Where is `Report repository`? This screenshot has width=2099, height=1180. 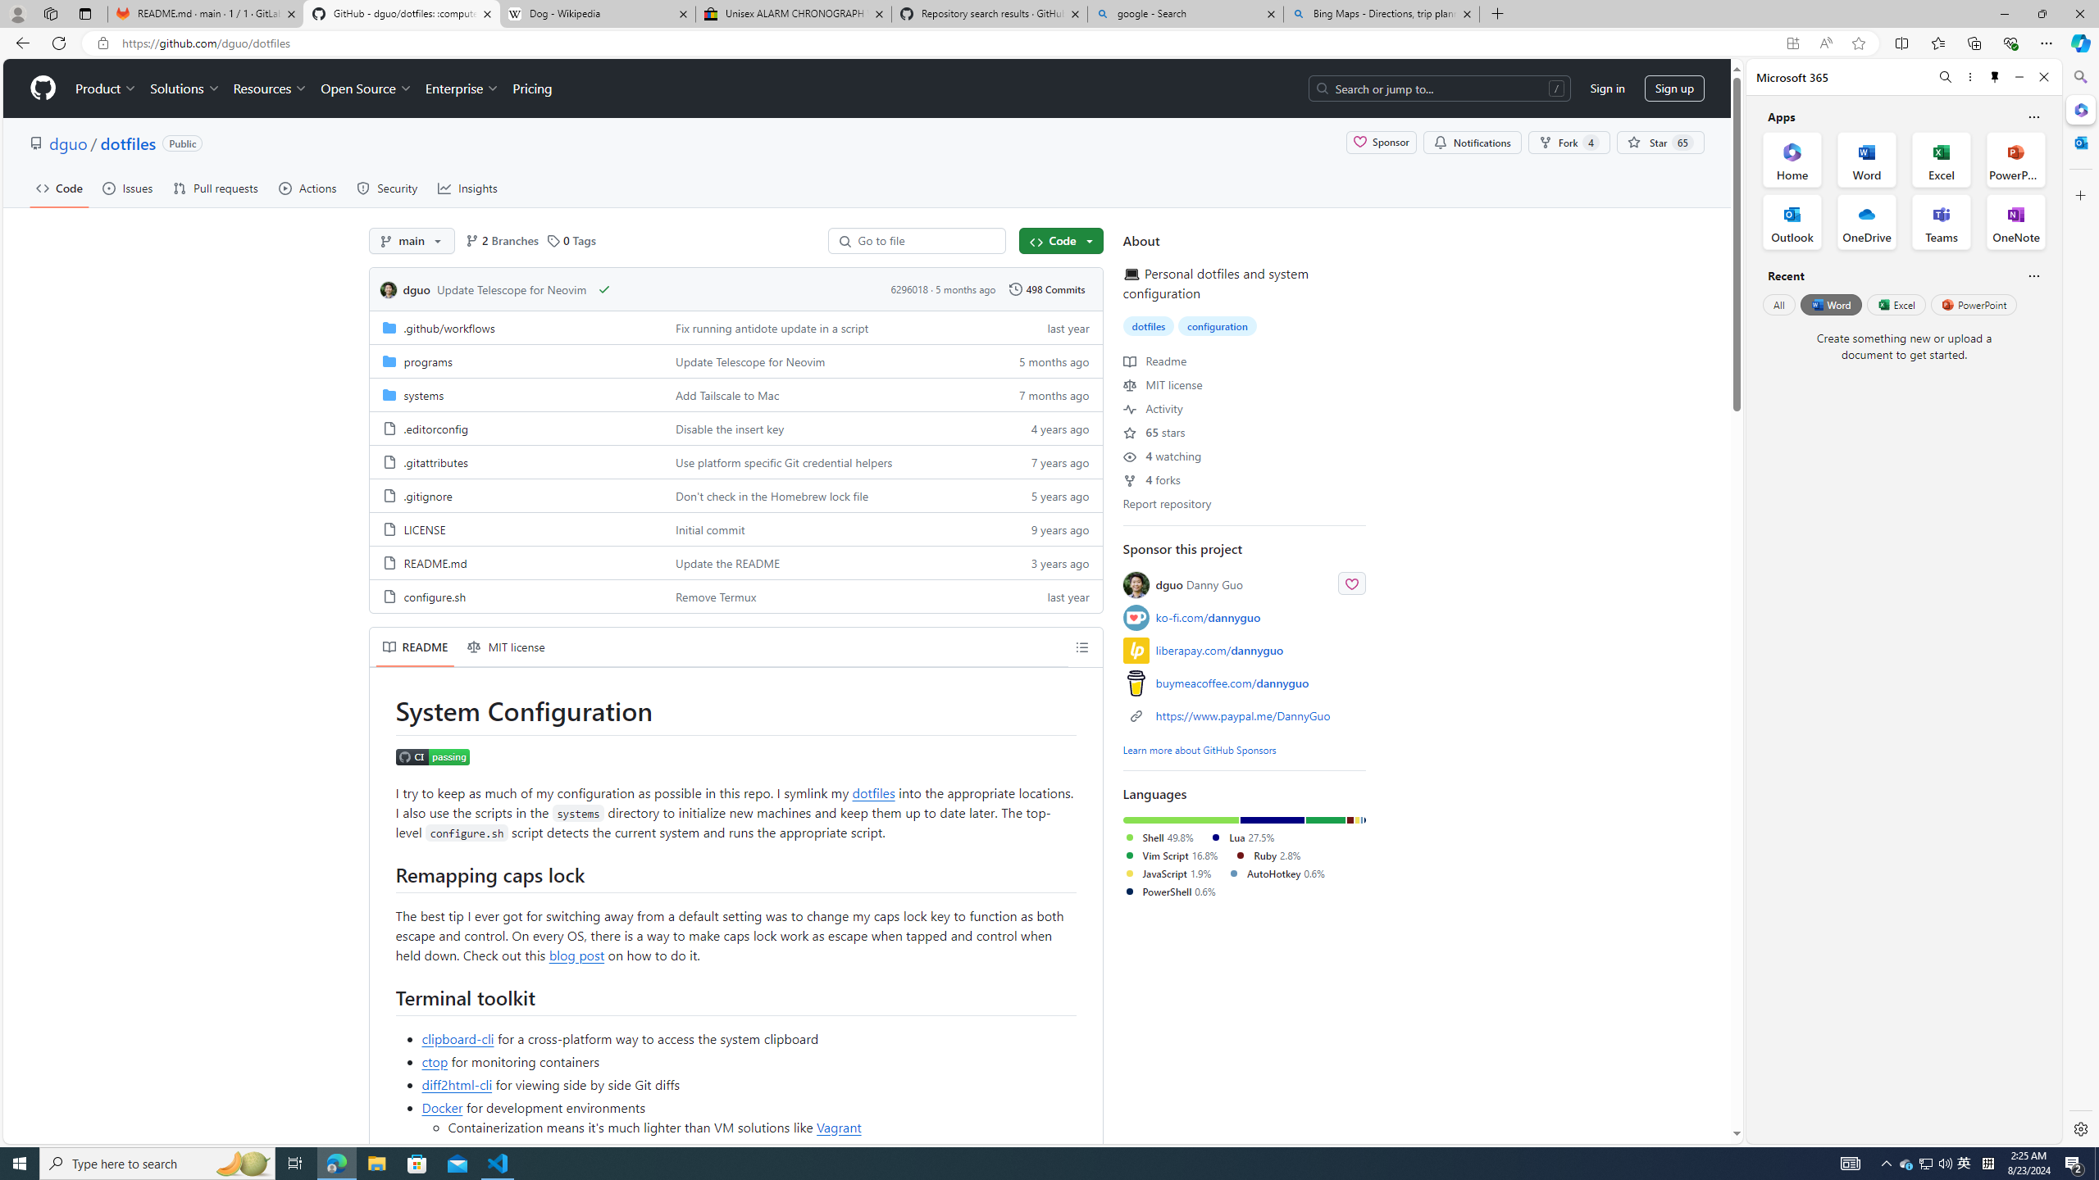 Report repository is located at coordinates (1167, 502).